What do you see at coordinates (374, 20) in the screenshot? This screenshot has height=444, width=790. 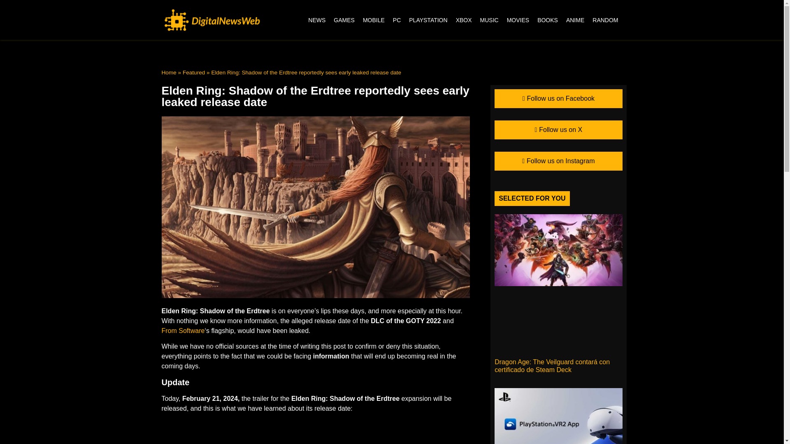 I see `MOBILE` at bounding box center [374, 20].